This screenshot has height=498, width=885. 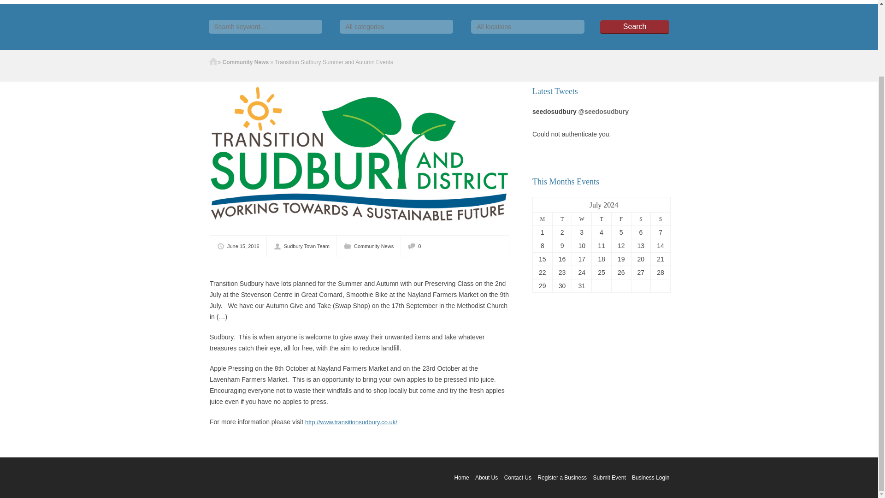 What do you see at coordinates (558, 204) in the screenshot?
I see `Next month` at bounding box center [558, 204].